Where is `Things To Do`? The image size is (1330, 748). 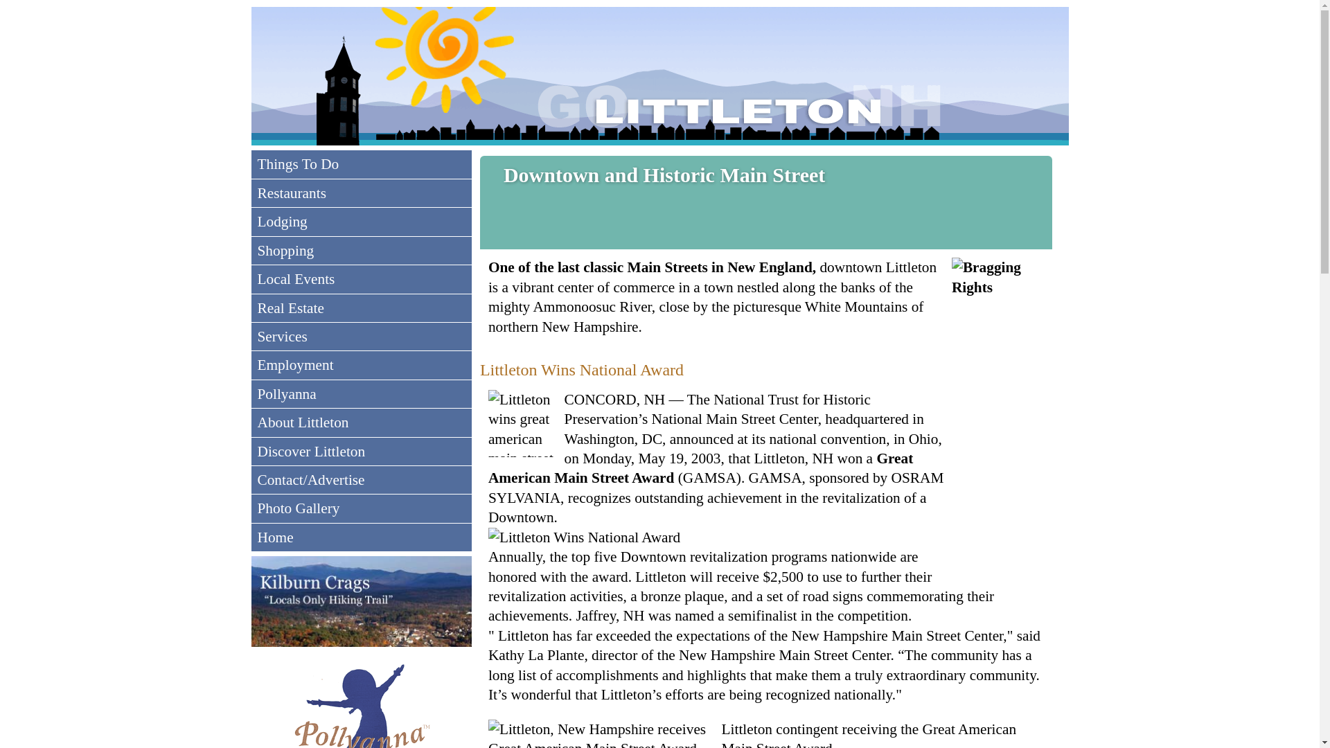
Things To Do is located at coordinates (362, 164).